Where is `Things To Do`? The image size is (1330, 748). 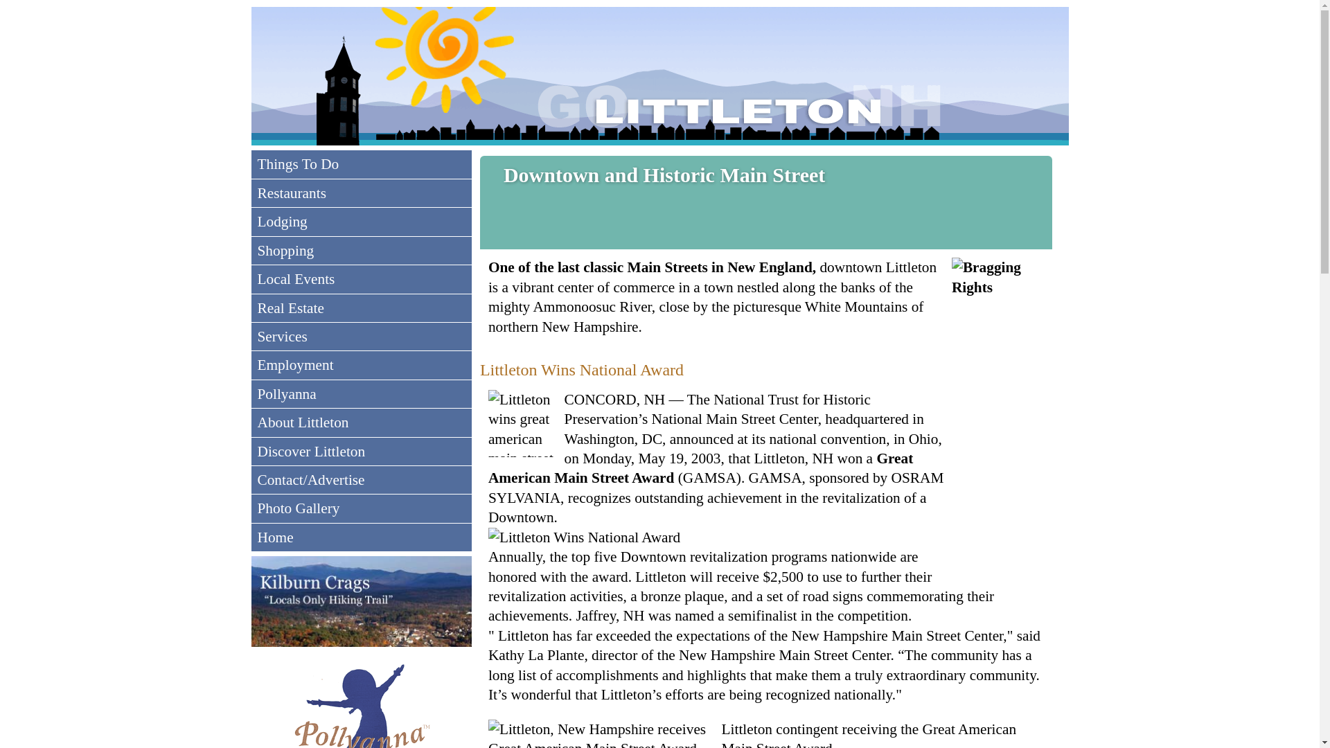
Things To Do is located at coordinates (362, 164).